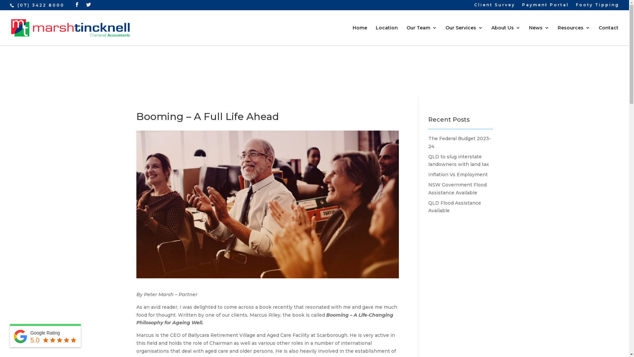 The height and width of the screenshot is (357, 634). What do you see at coordinates (455, 207) in the screenshot?
I see `QLD Flood Assistance Available` at bounding box center [455, 207].